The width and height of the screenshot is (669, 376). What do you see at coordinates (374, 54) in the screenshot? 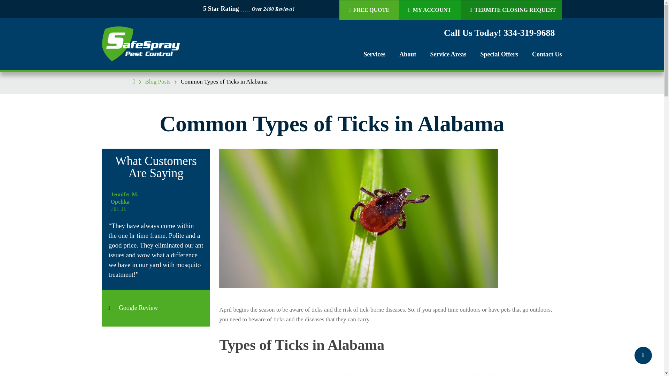
I see `Services` at bounding box center [374, 54].